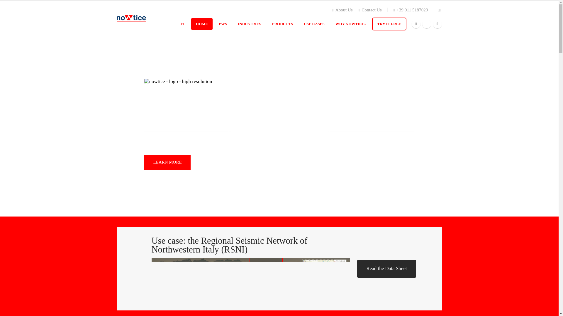 The width and height of the screenshot is (563, 316). Describe the element at coordinates (183, 24) in the screenshot. I see `IT` at that location.